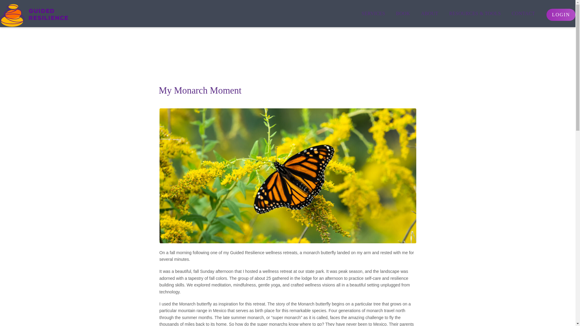 The height and width of the screenshot is (326, 580). I want to click on CONTACT, so click(523, 13).